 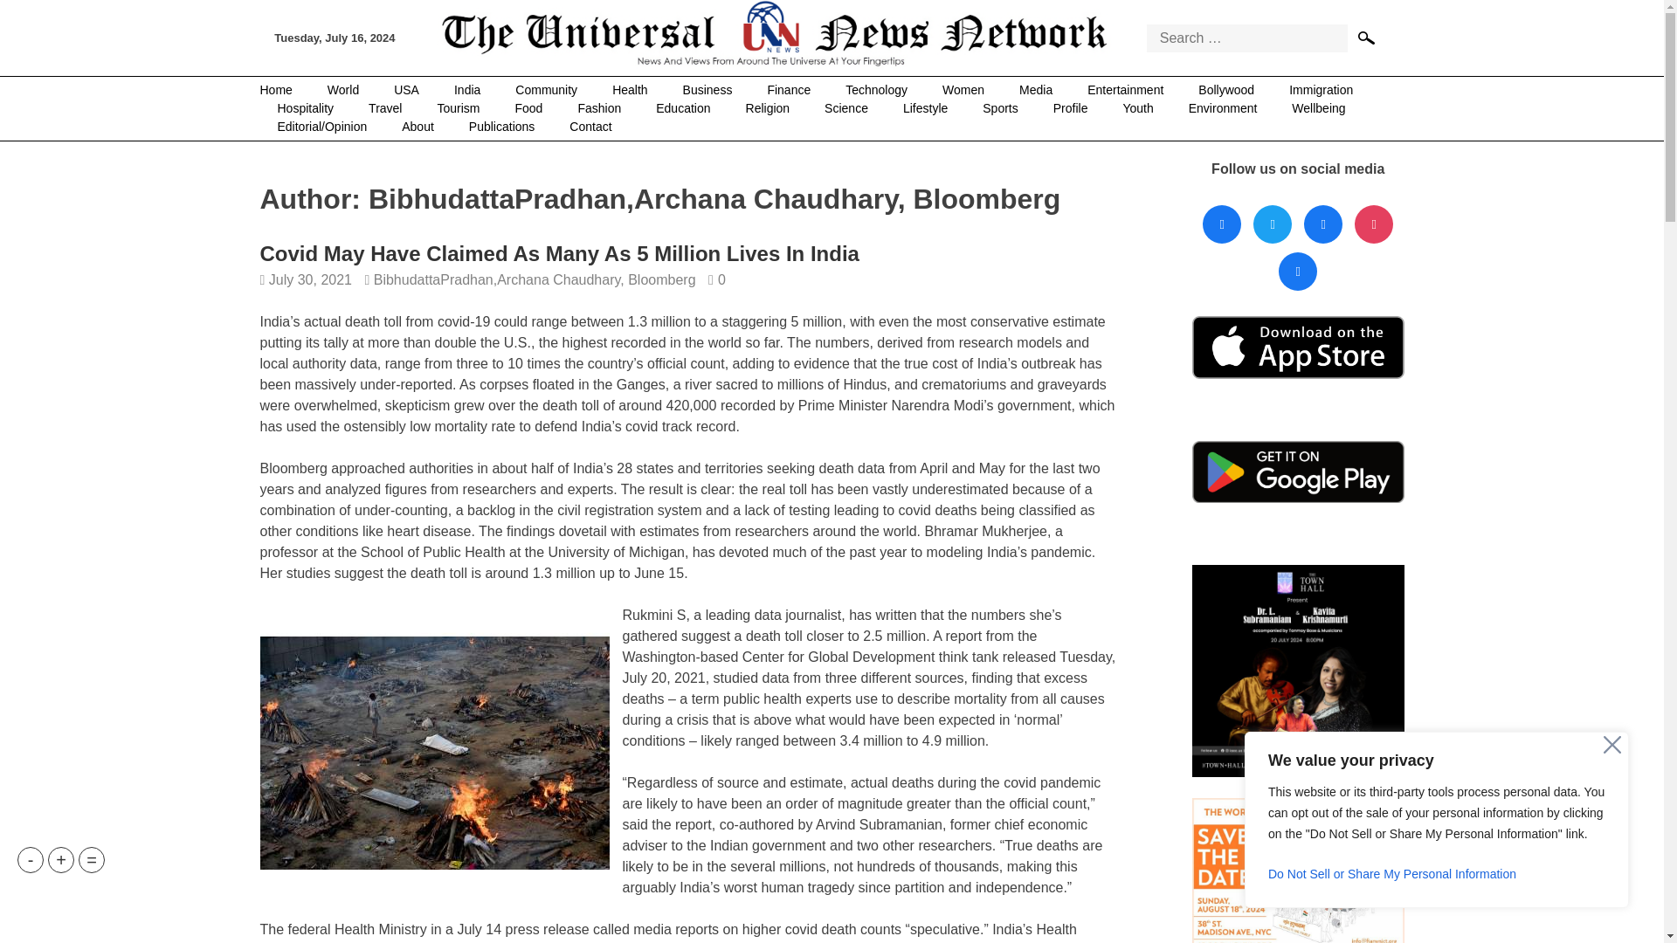 I want to click on Bollywood, so click(x=1225, y=90).